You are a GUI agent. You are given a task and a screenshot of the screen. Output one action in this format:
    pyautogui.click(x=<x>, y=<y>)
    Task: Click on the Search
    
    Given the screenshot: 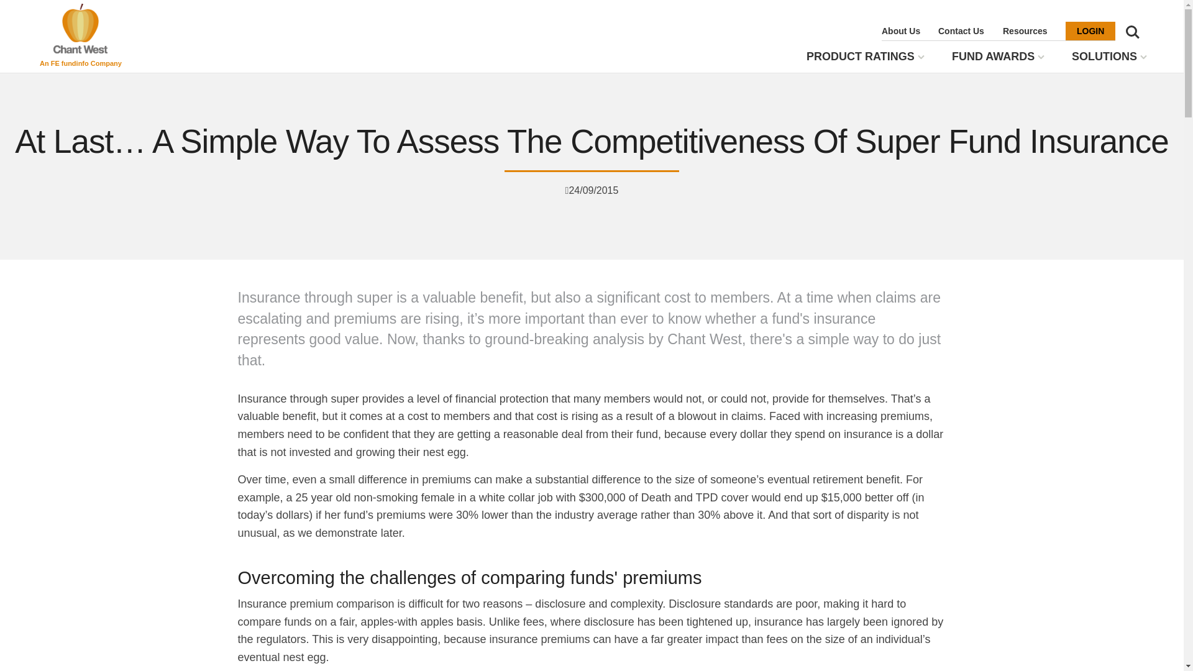 What is the action you would take?
    pyautogui.click(x=1132, y=32)
    